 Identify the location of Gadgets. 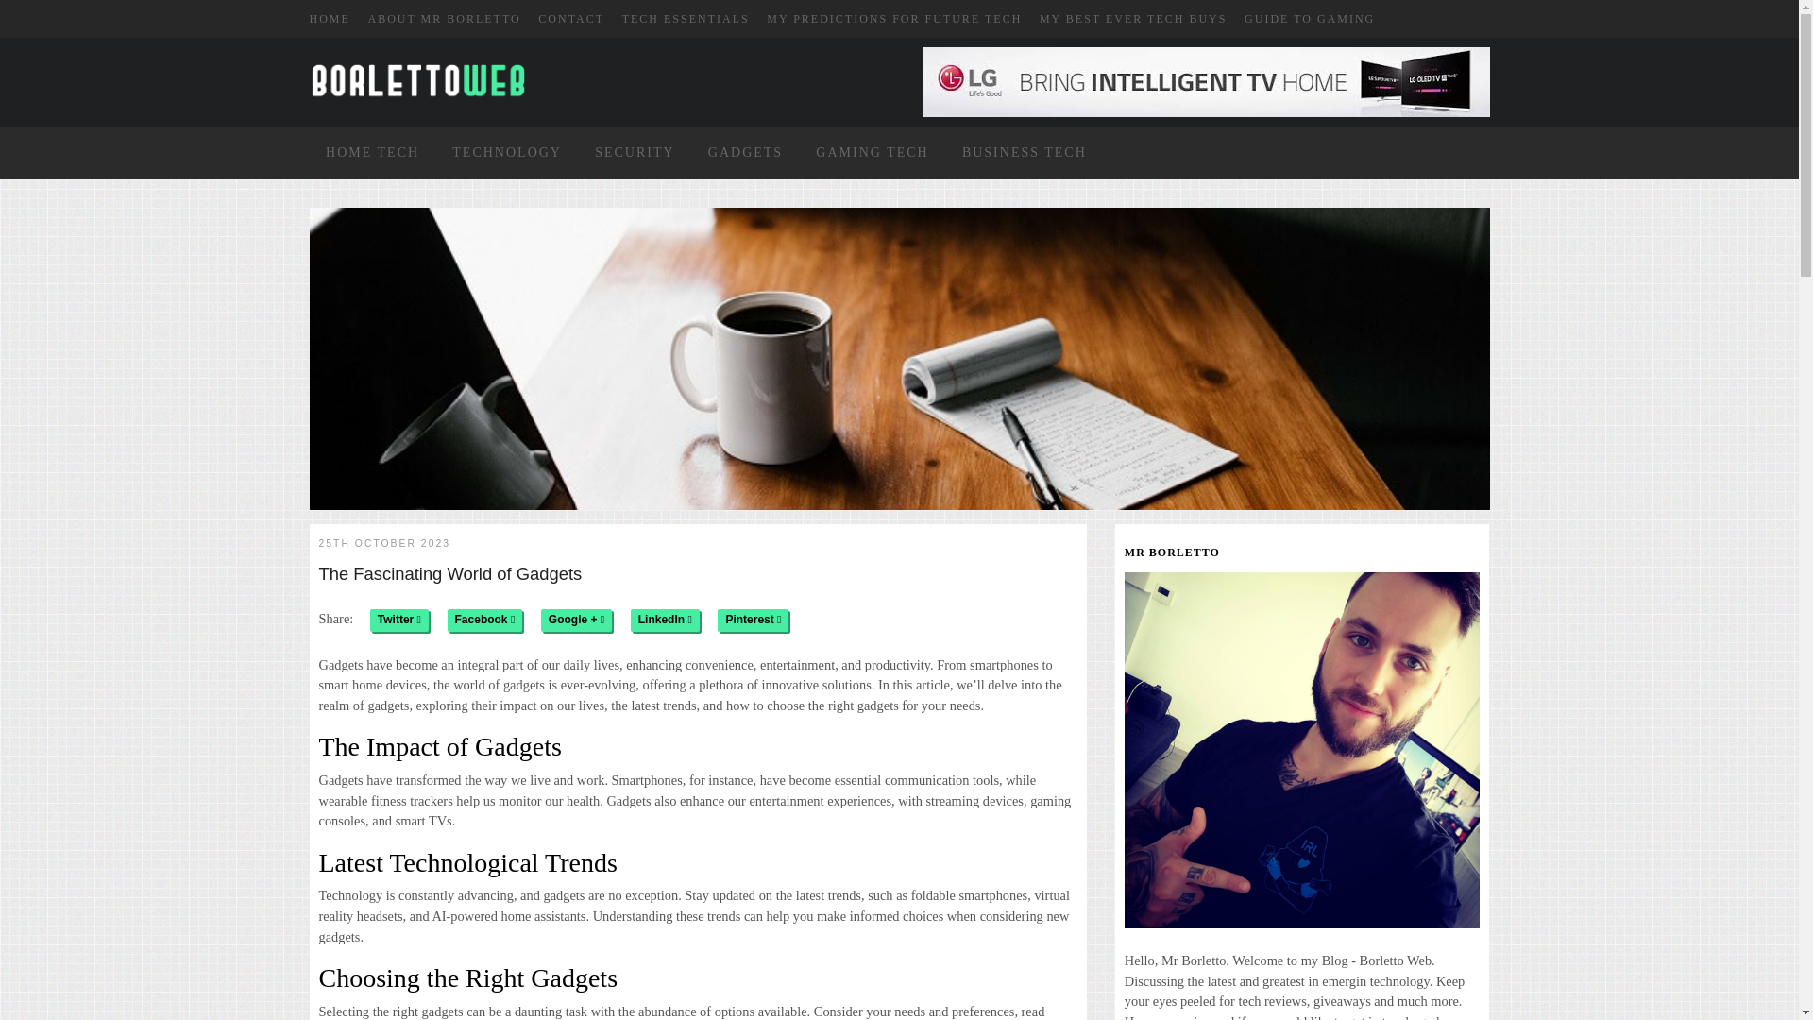
(745, 152).